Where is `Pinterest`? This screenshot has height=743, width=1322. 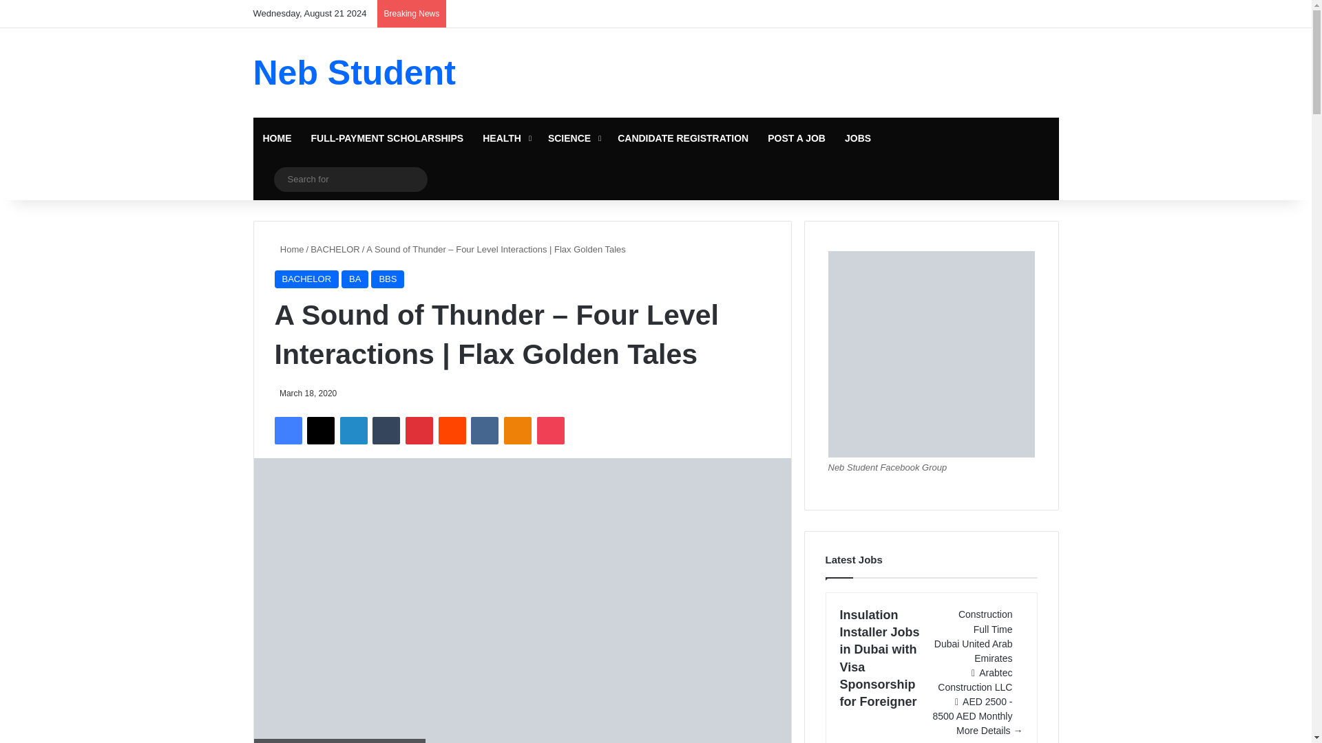
Pinterest is located at coordinates (419, 430).